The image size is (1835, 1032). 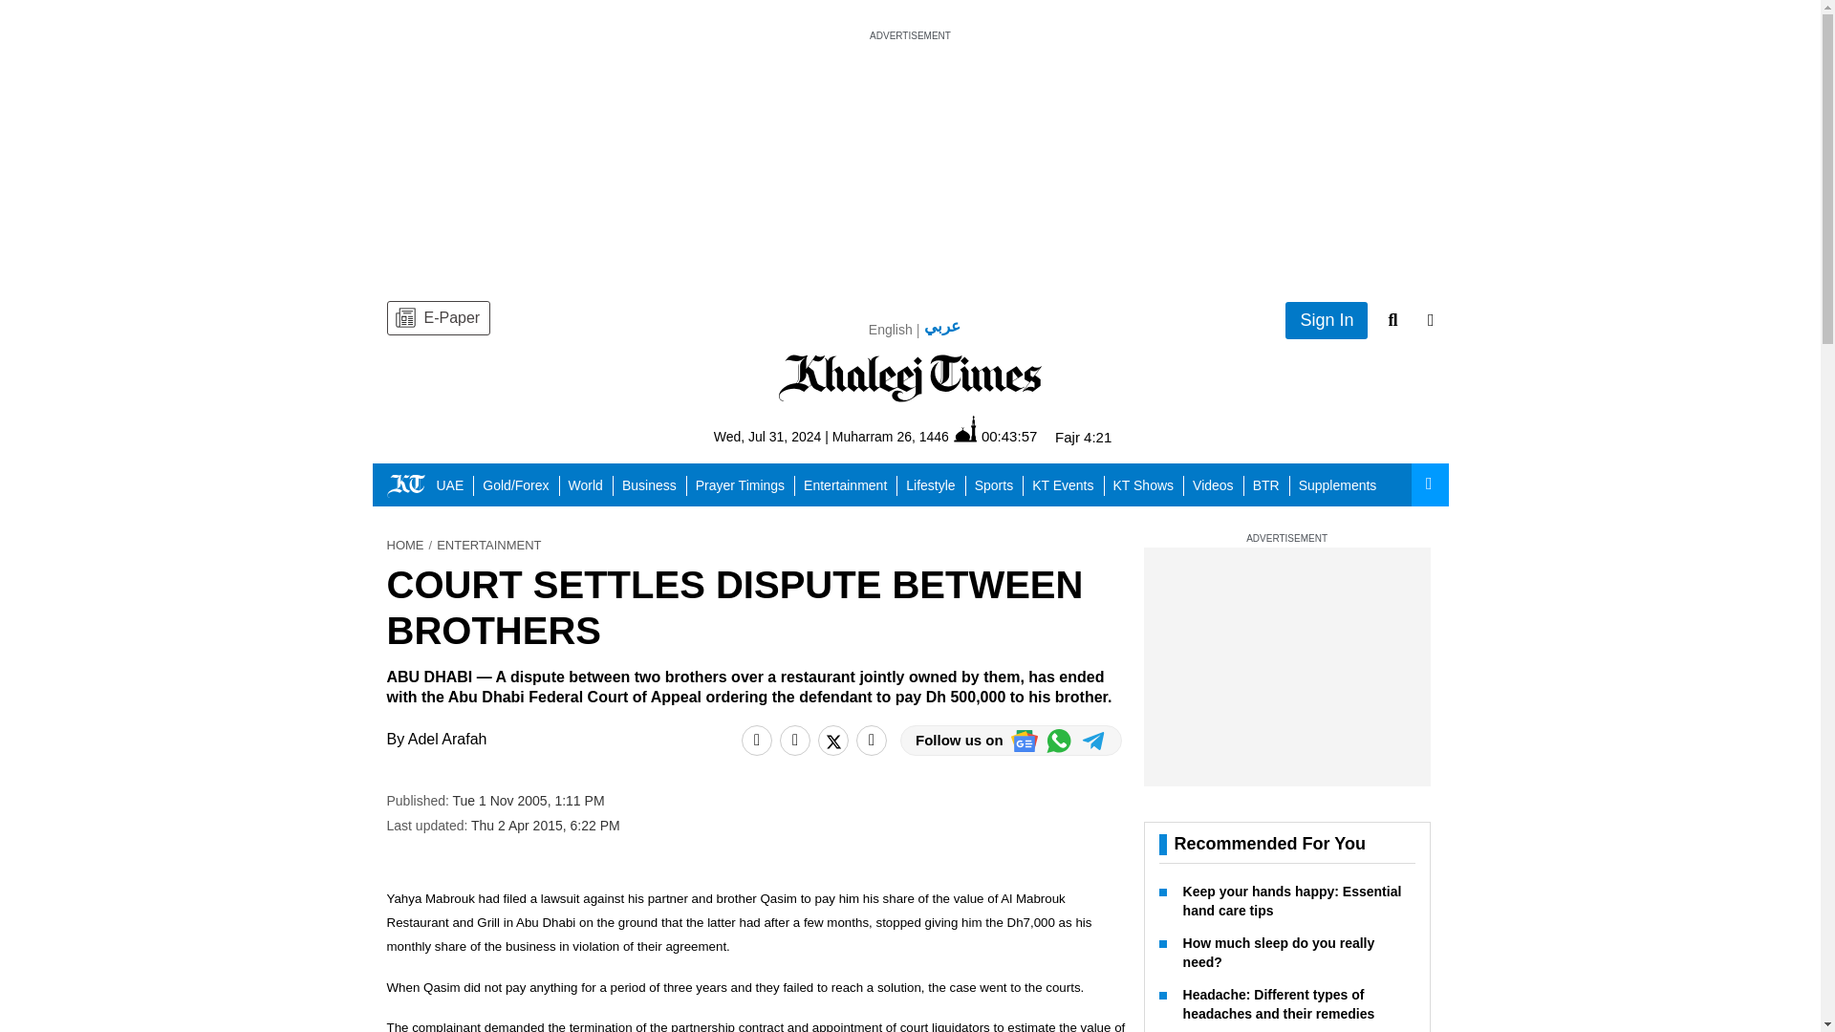 What do you see at coordinates (1084, 437) in the screenshot?
I see `Fajr 4:21` at bounding box center [1084, 437].